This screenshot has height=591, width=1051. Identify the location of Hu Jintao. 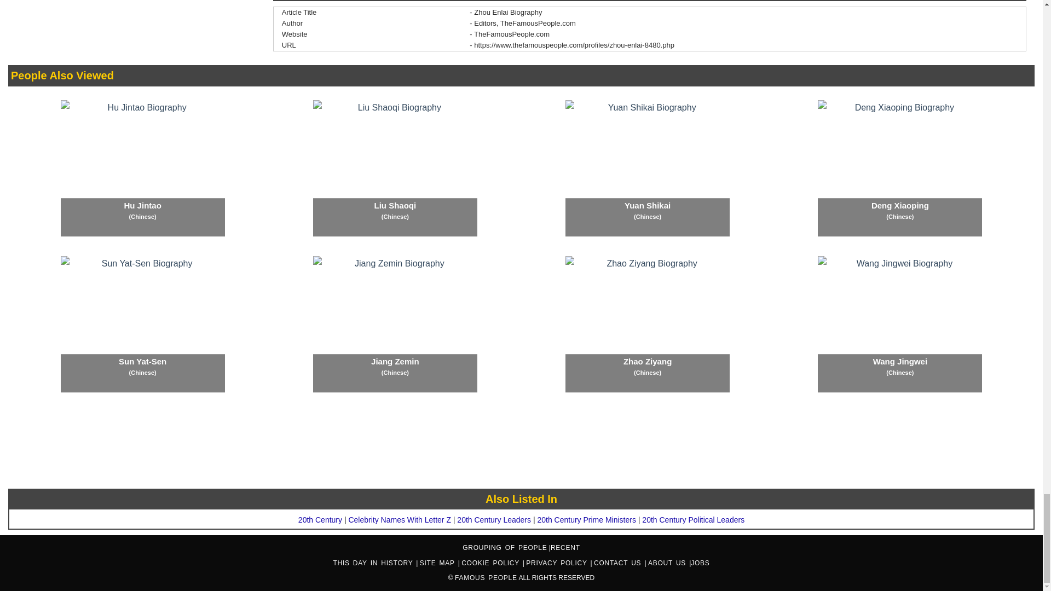
(142, 169).